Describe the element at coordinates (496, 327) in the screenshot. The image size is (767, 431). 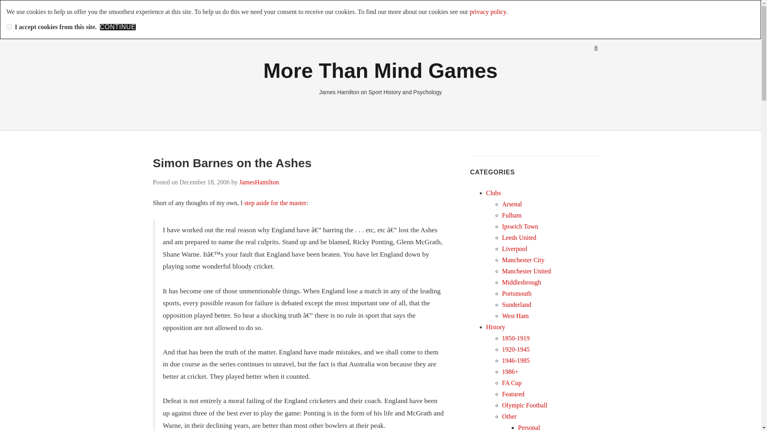
I see `History` at that location.